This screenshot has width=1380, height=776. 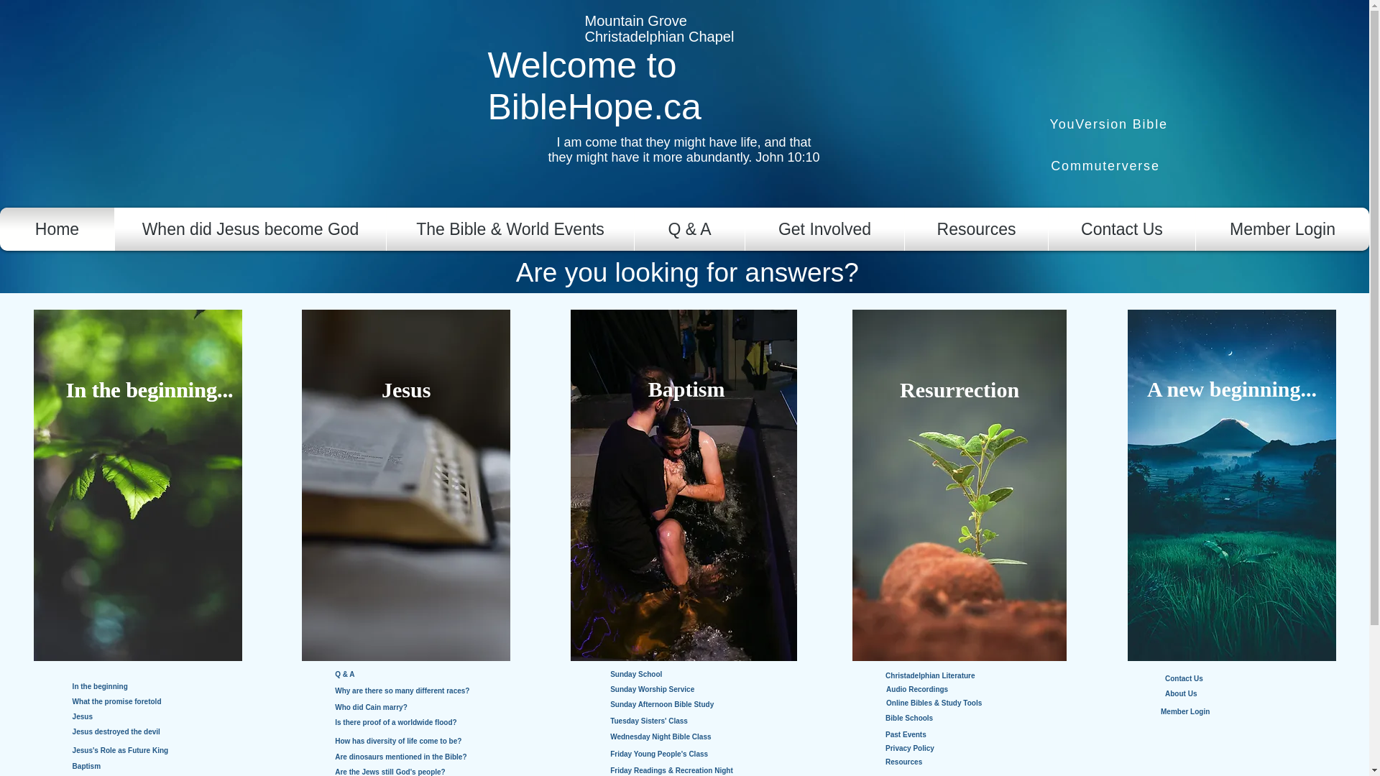 What do you see at coordinates (250, 228) in the screenshot?
I see `When did Jesus become God` at bounding box center [250, 228].